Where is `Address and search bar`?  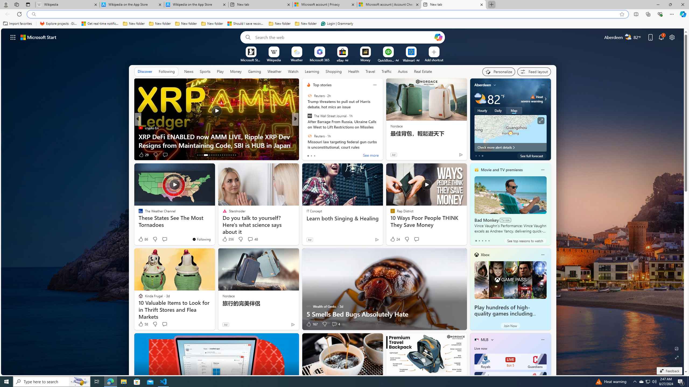
Address and search bar is located at coordinates (328, 14).